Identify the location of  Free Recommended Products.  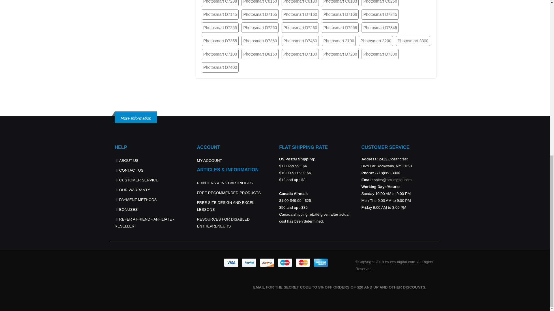
(229, 193).